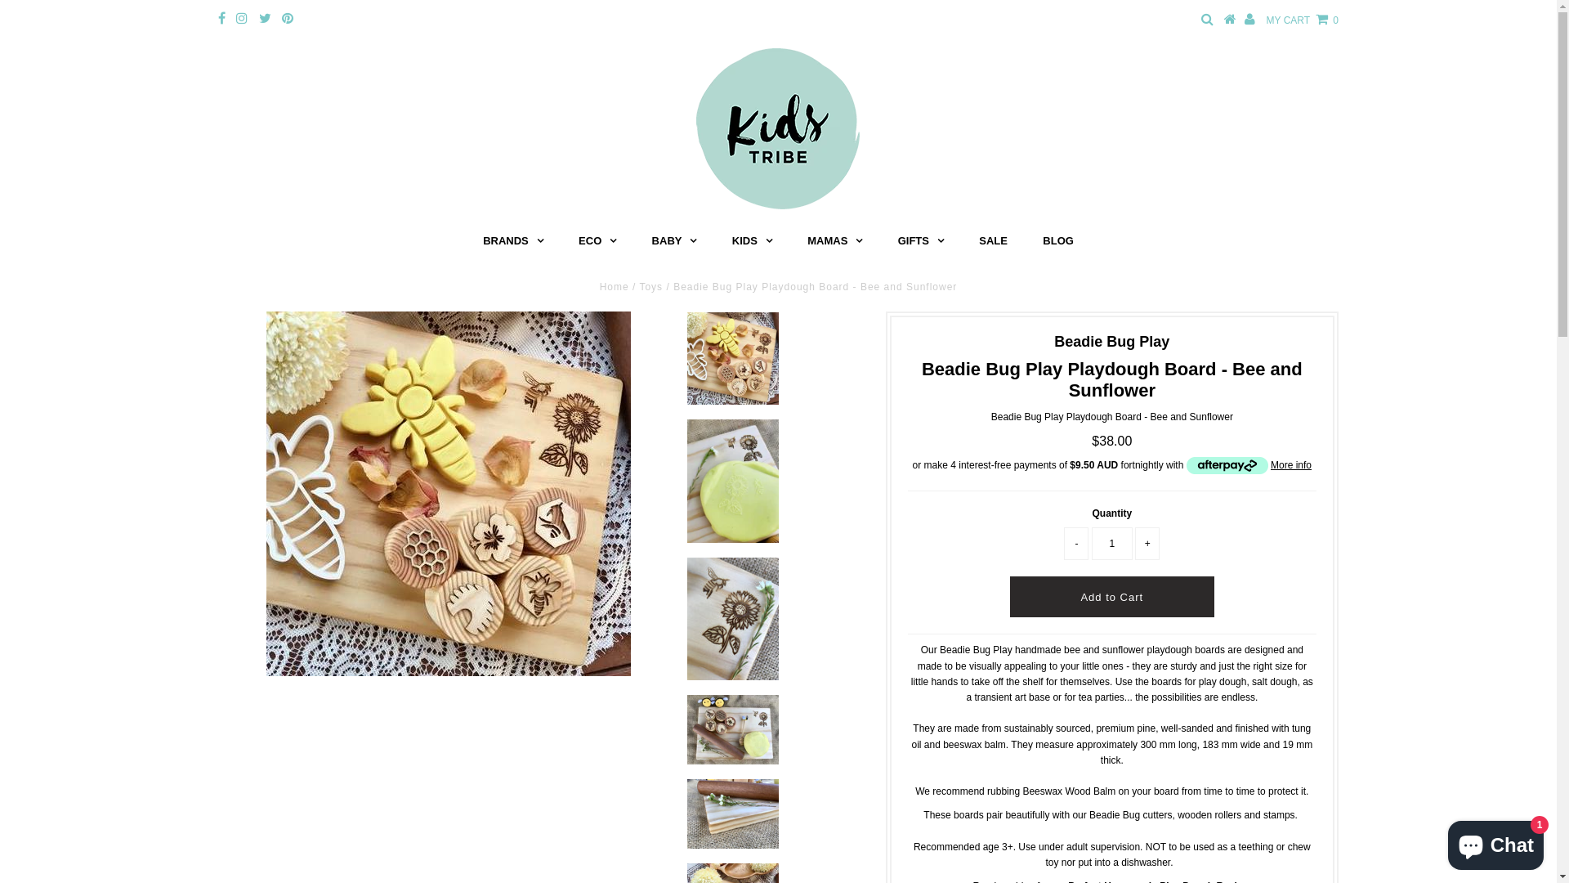 The height and width of the screenshot is (883, 1569). I want to click on Beadie Bug Play Playdough Board - Bee and Sunflower, so click(449, 494).